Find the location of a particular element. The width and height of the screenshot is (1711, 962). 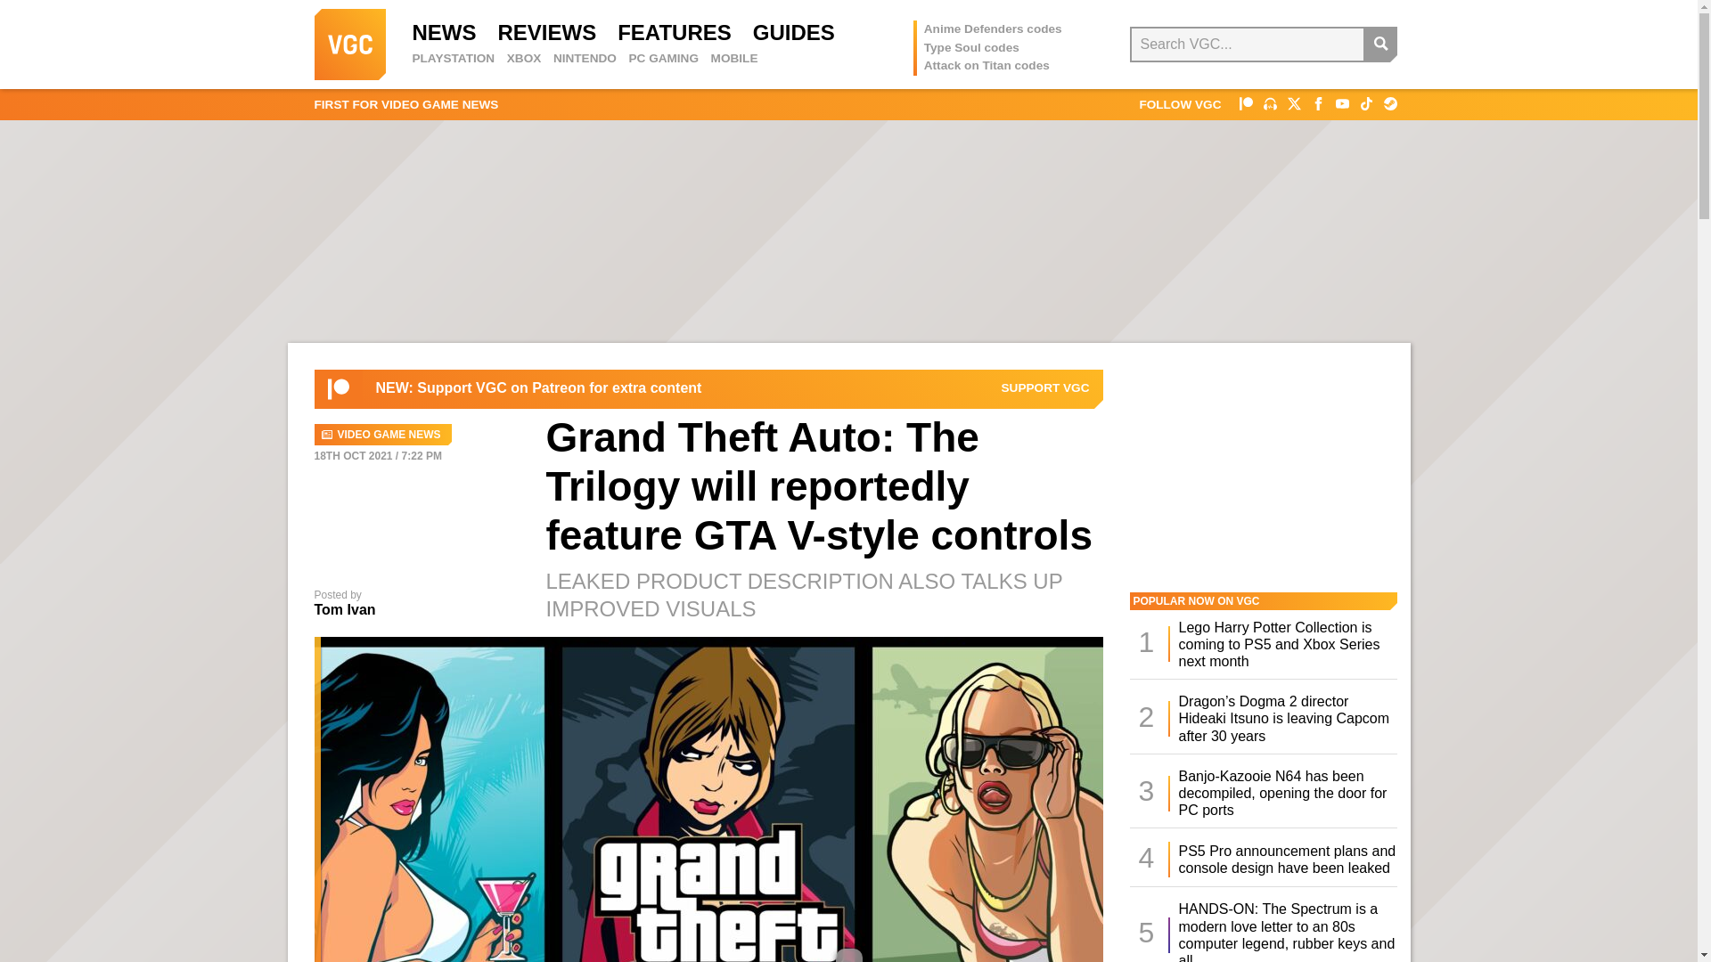

MOBILE is located at coordinates (734, 59).